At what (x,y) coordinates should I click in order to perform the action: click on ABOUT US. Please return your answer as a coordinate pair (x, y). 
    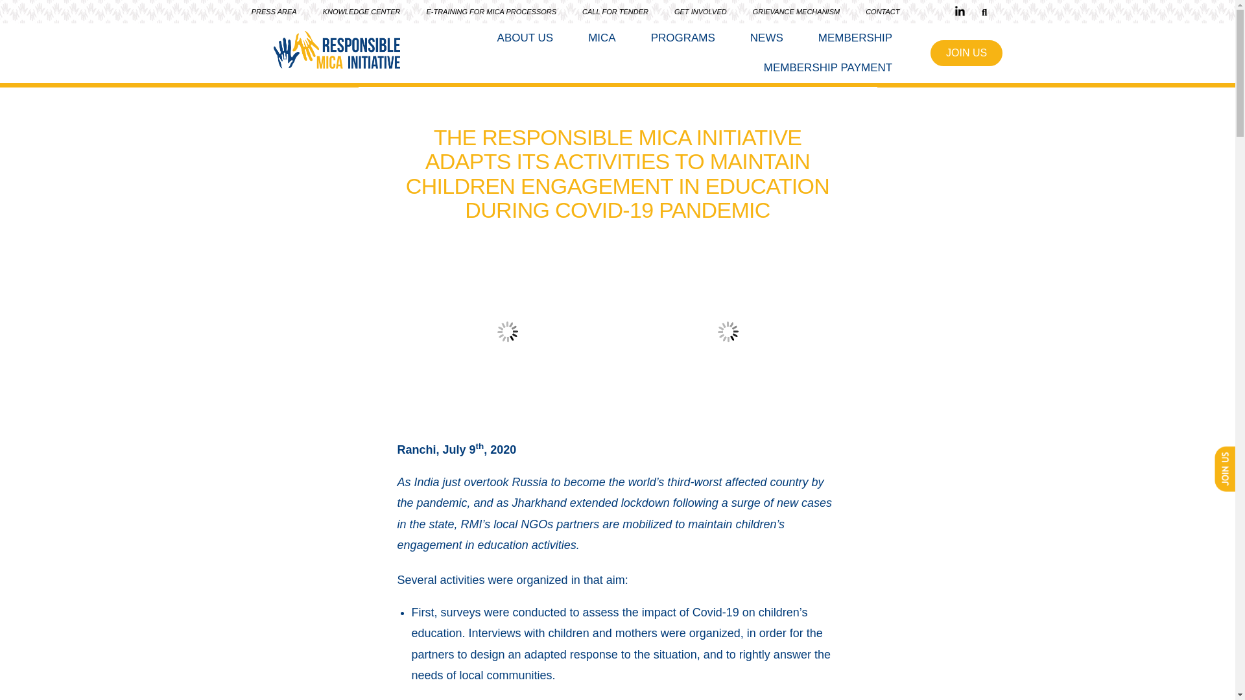
    Looking at the image, I should click on (525, 38).